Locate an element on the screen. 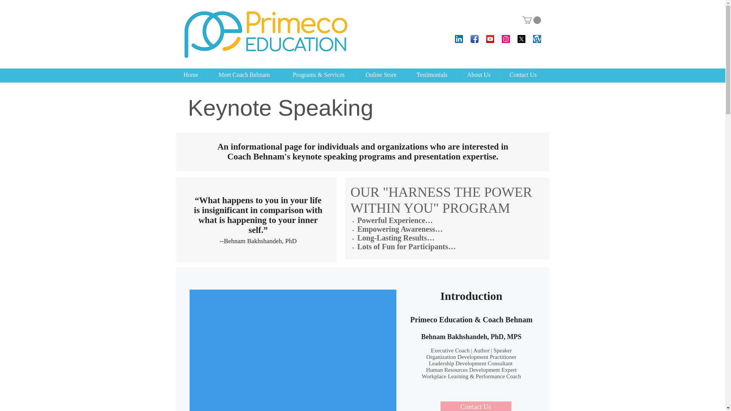 The height and width of the screenshot is (411, 731). Online Store is located at coordinates (381, 75).